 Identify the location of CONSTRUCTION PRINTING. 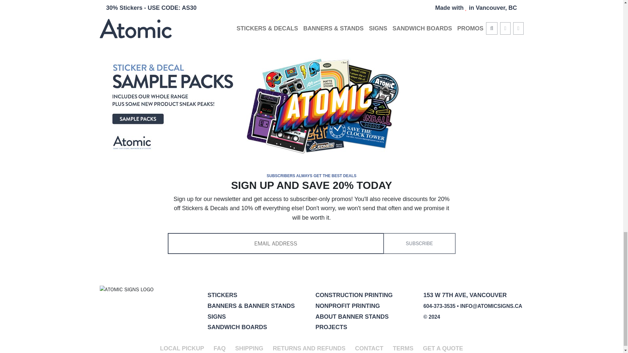
(354, 295).